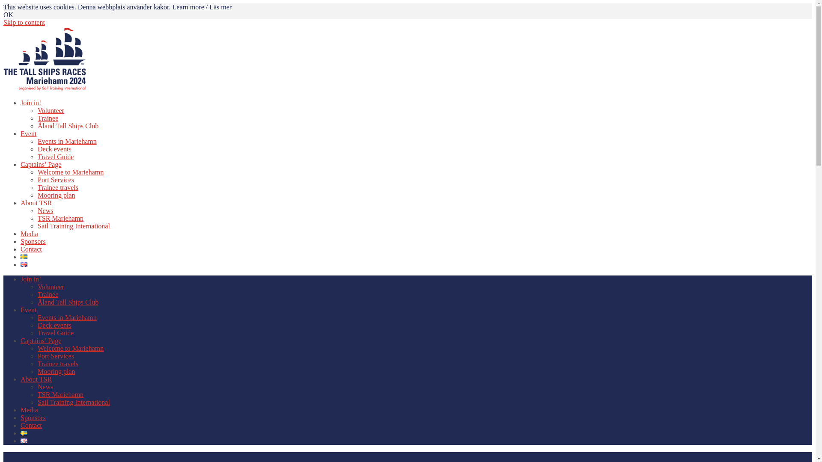 The height and width of the screenshot is (462, 822). I want to click on Deck events, so click(55, 325).